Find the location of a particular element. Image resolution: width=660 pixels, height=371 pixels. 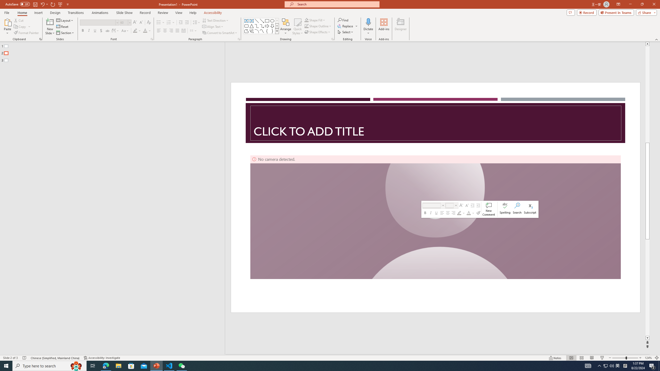

Shape Outline Blue, Accent 1 is located at coordinates (306, 26).